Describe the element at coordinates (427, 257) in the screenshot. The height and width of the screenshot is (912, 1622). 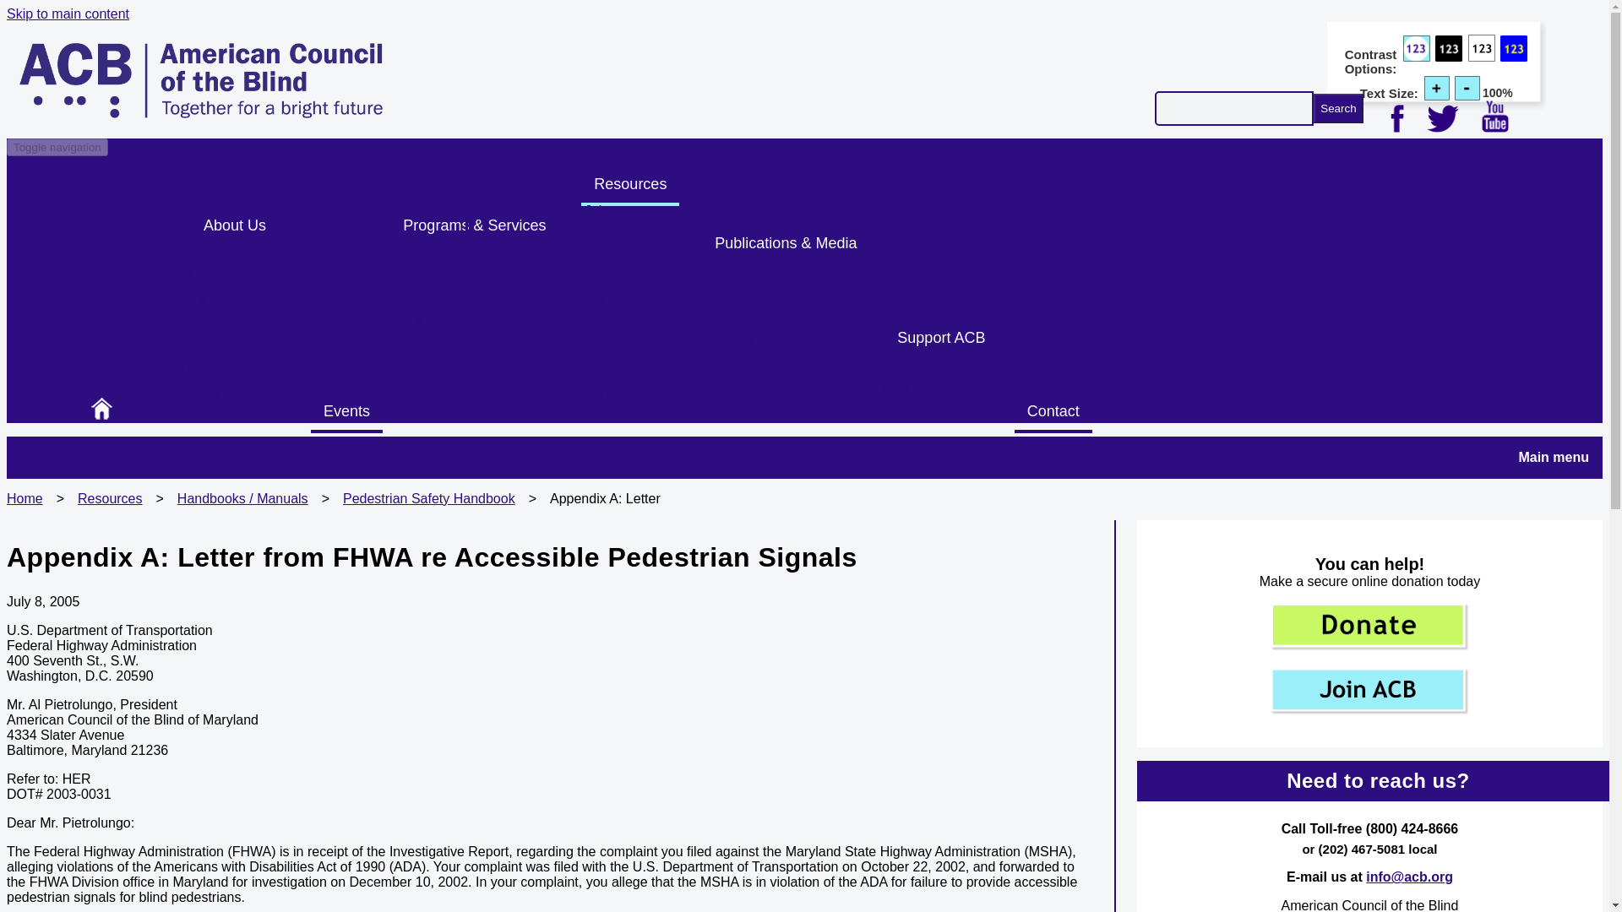
I see `ACB Community Events` at that location.